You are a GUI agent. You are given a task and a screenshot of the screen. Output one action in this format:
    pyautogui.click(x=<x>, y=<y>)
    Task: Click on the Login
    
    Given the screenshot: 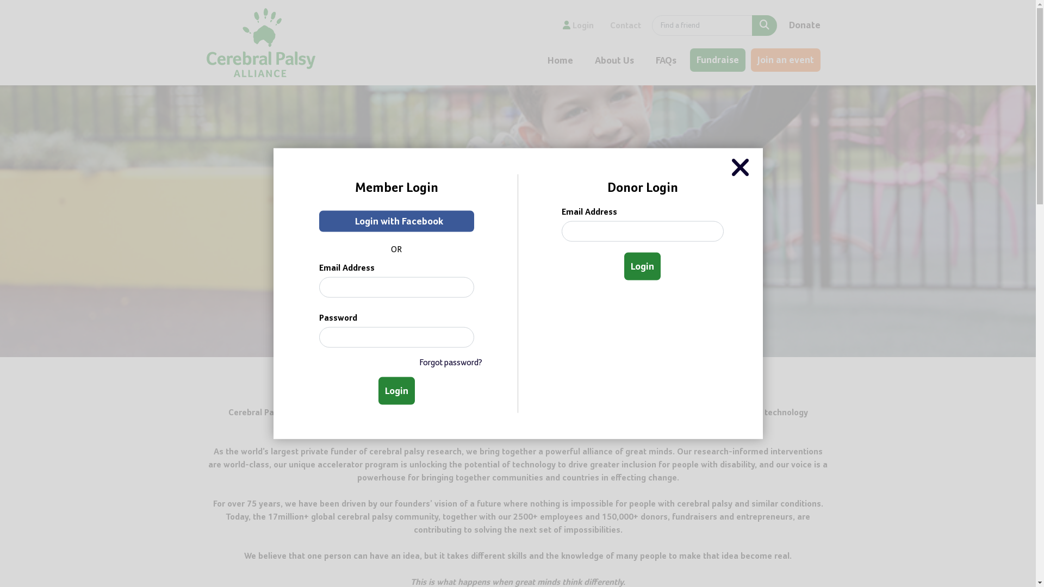 What is the action you would take?
    pyautogui.click(x=579, y=26)
    